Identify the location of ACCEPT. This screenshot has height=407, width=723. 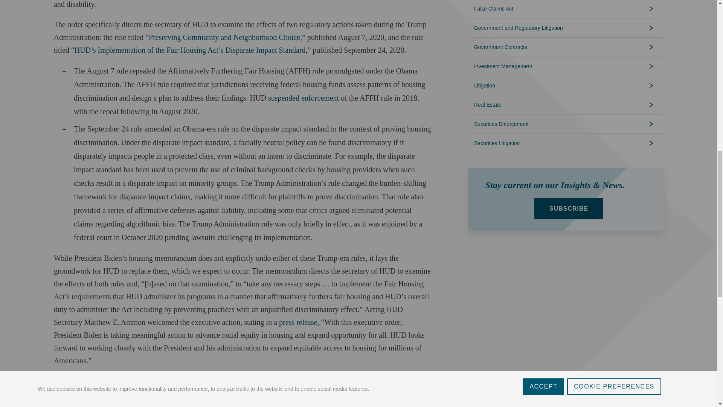
(543, 6).